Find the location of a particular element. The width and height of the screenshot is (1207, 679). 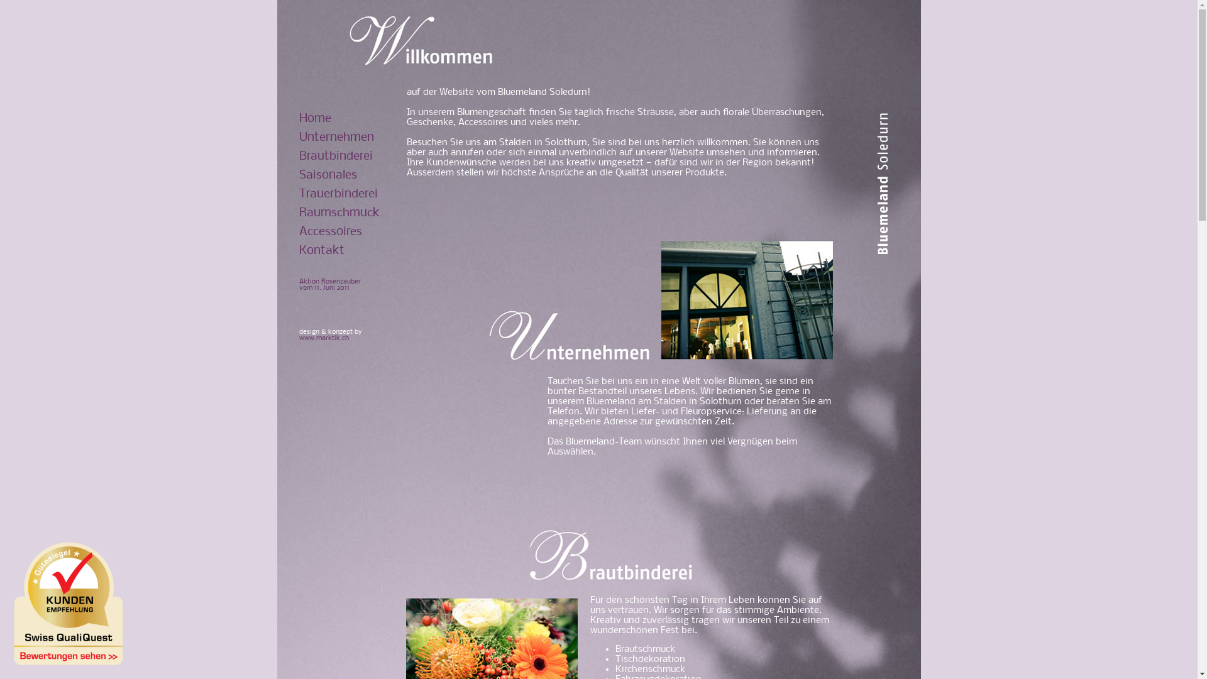

Aktion Rosenzauber
vom 11. Juni 2011 is located at coordinates (330, 284).